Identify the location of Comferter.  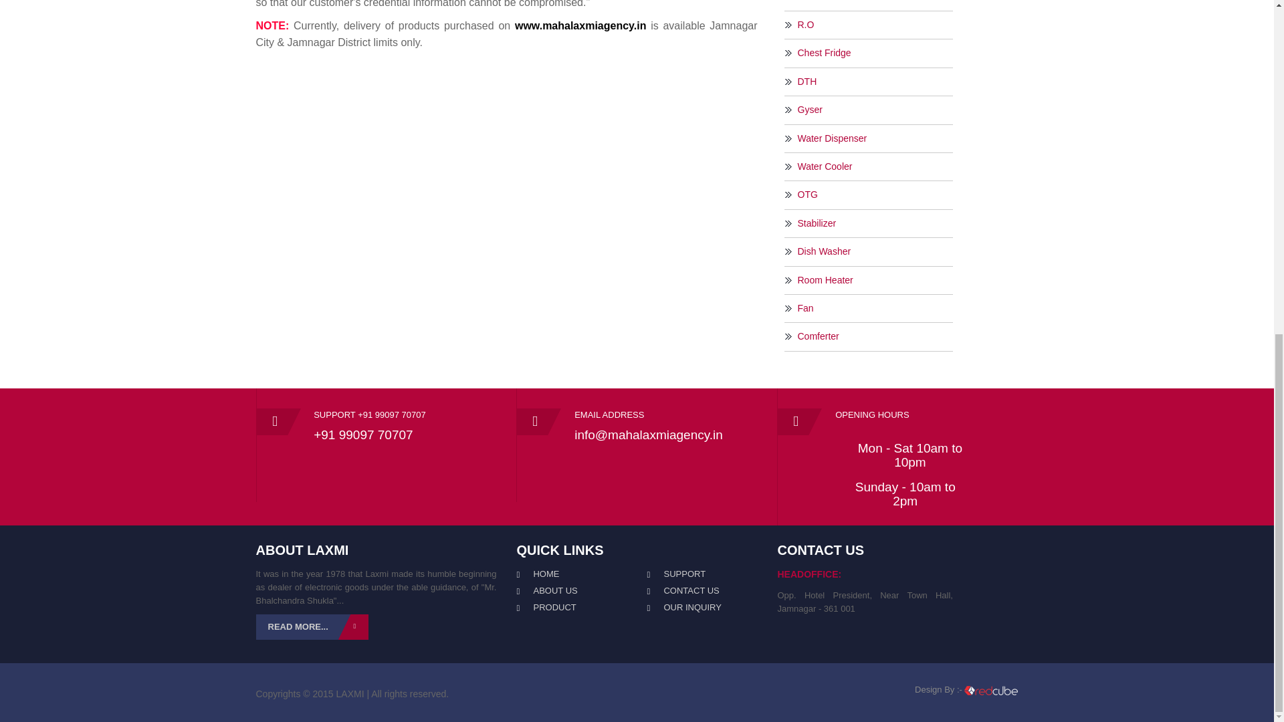
(875, 336).